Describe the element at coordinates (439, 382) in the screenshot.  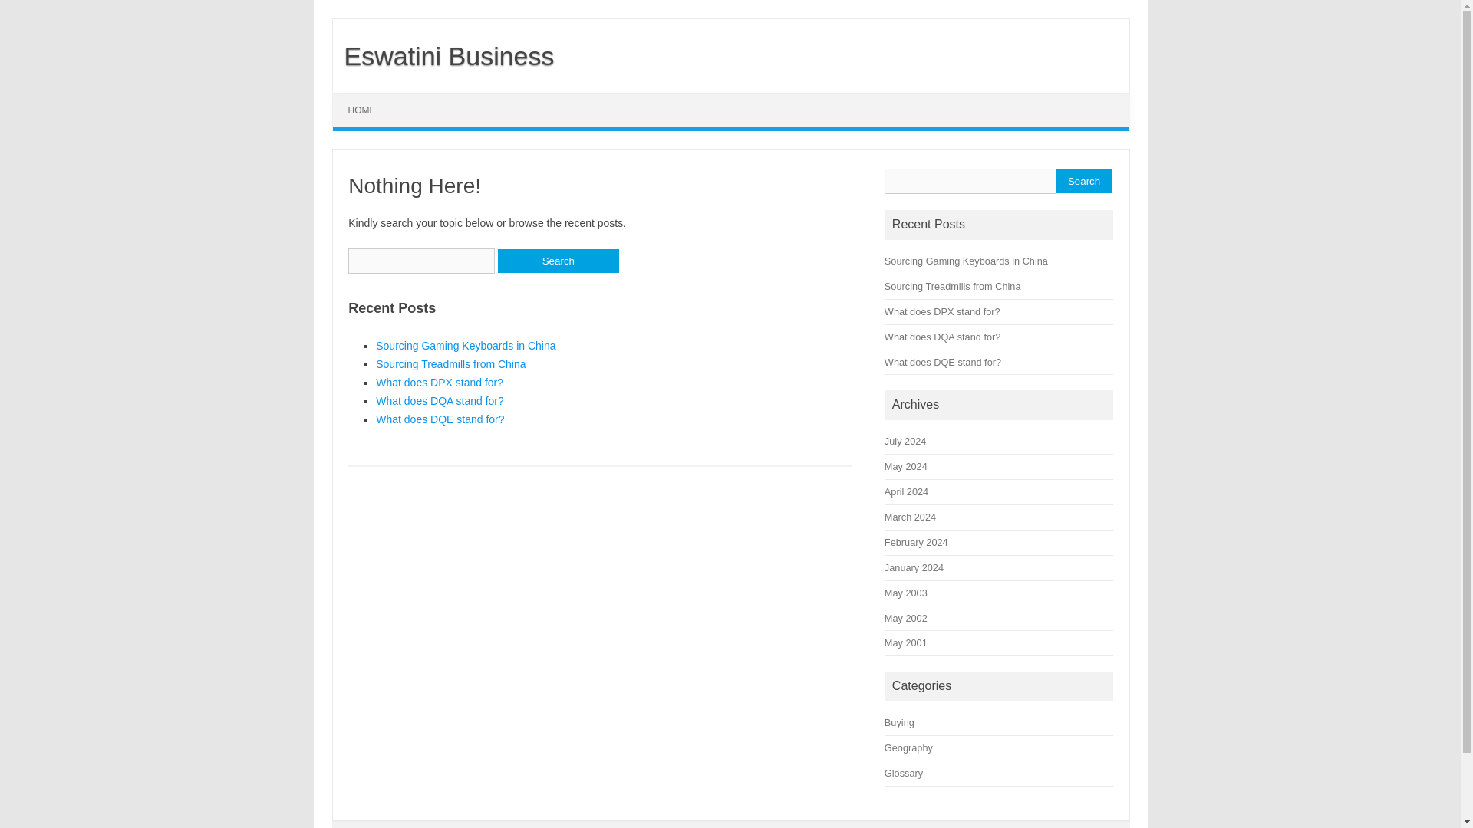
I see `What does DPX stand for?` at that location.